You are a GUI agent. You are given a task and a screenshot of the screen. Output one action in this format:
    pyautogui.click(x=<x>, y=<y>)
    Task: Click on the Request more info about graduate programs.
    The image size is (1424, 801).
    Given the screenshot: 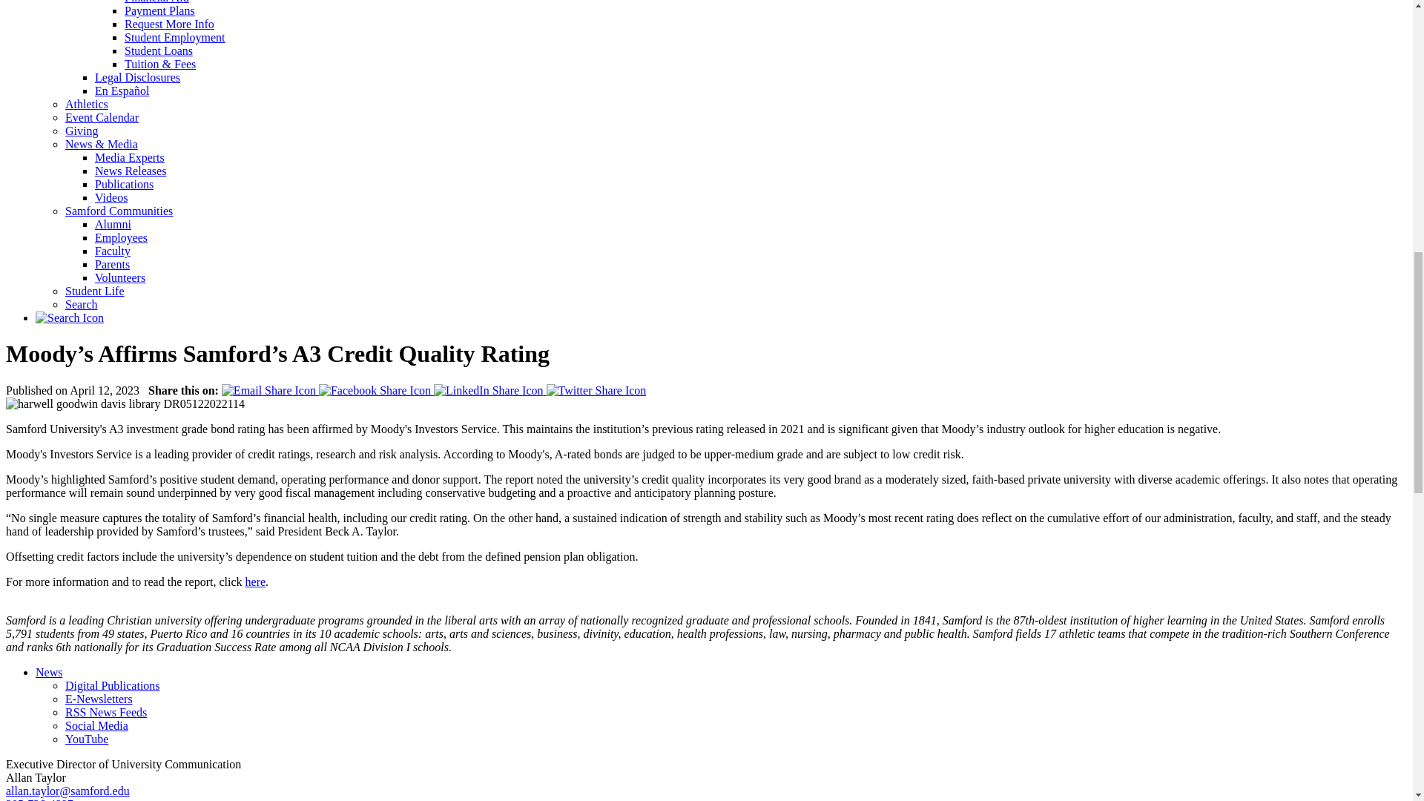 What is the action you would take?
    pyautogui.click(x=169, y=24)
    